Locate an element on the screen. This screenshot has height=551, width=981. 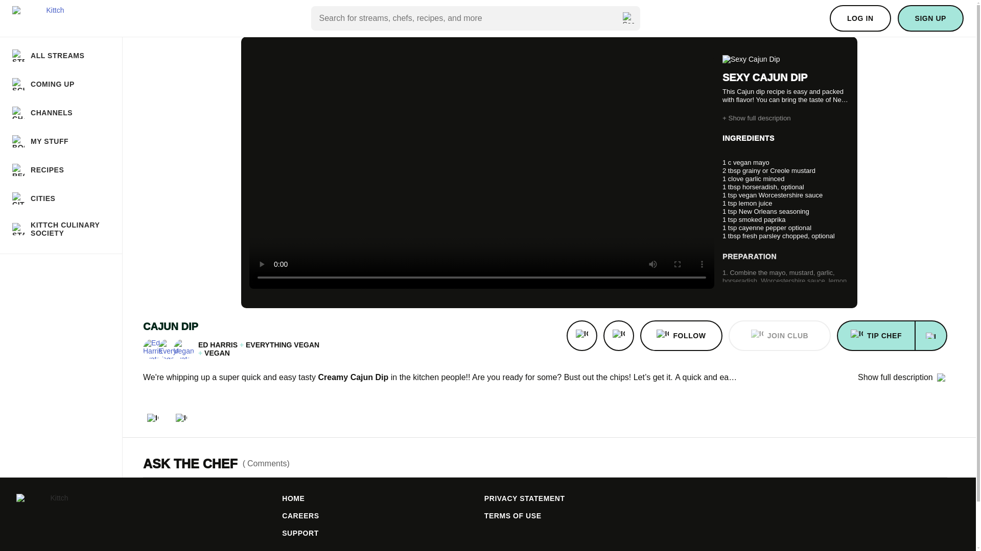
LOG IN is located at coordinates (860, 18).